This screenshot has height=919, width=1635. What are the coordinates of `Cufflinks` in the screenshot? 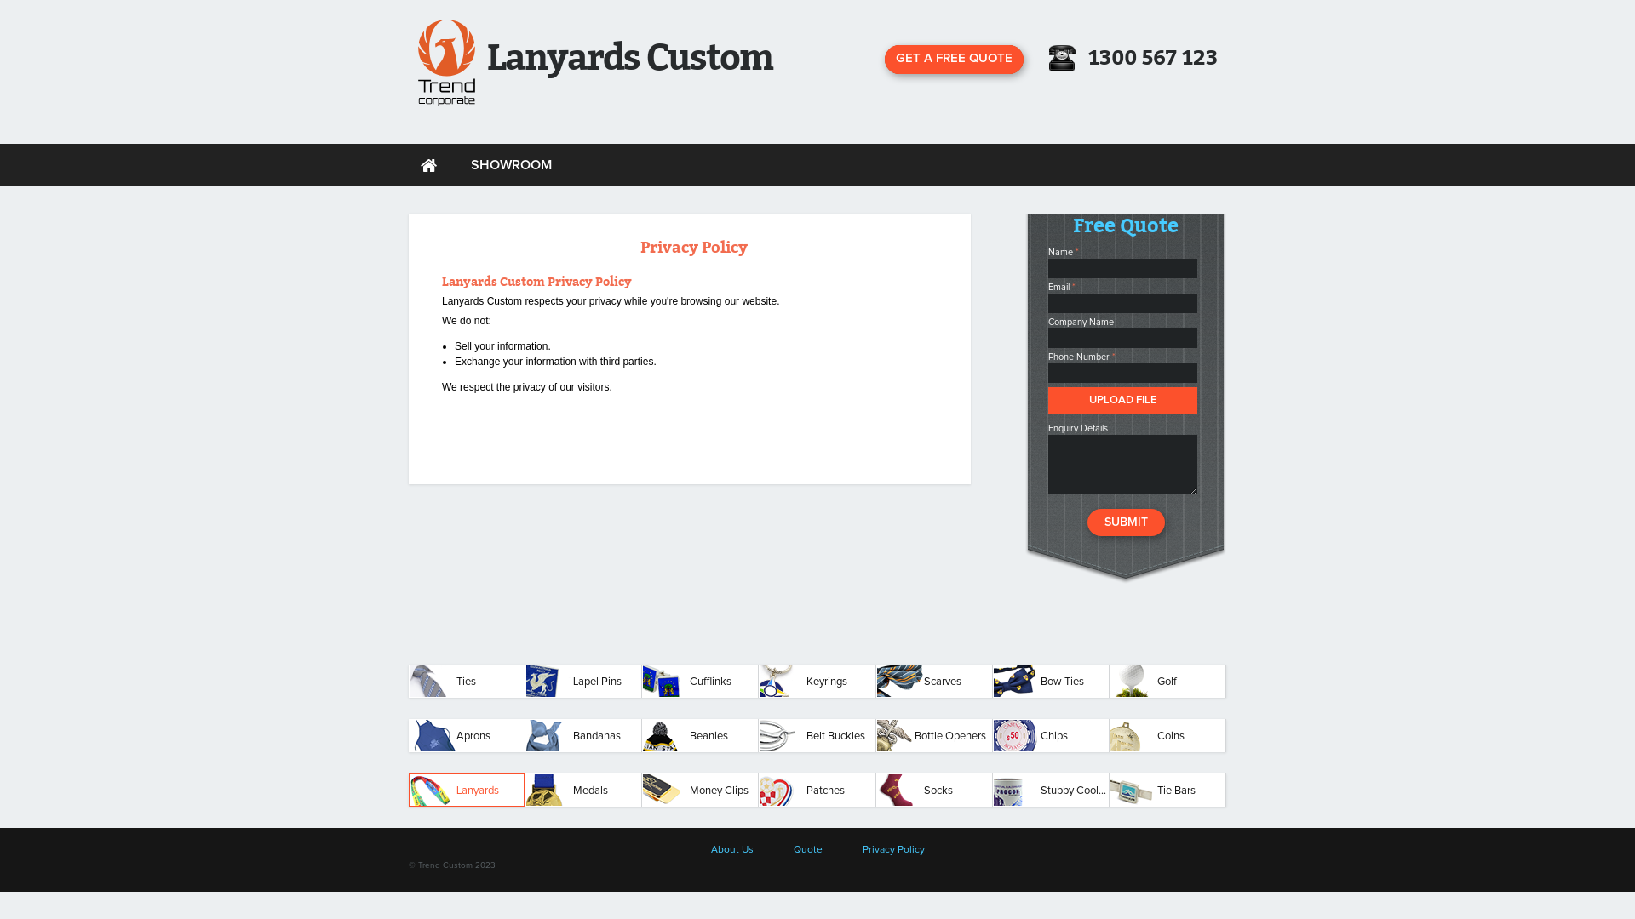 It's located at (700, 681).